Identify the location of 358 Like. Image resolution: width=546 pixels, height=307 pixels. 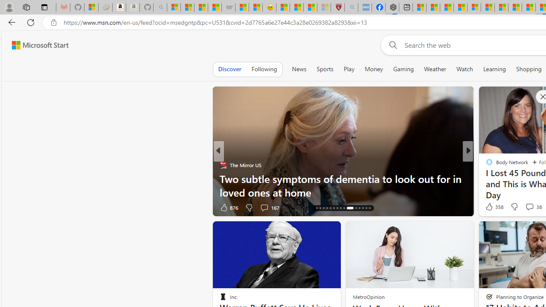
(494, 206).